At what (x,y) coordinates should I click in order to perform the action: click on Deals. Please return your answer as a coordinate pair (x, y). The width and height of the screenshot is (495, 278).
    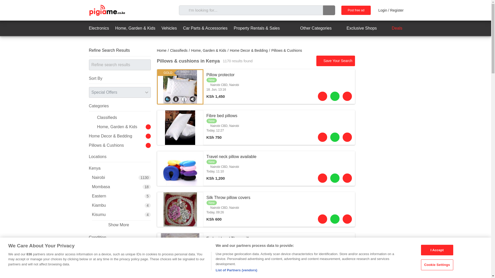
    Looking at the image, I should click on (393, 28).